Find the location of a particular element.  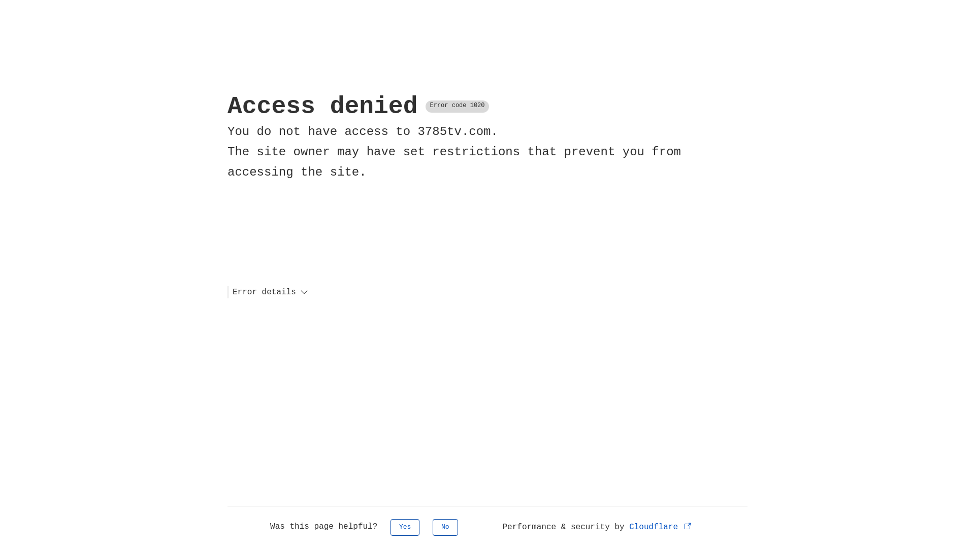

Cloudflare is located at coordinates (661, 527).